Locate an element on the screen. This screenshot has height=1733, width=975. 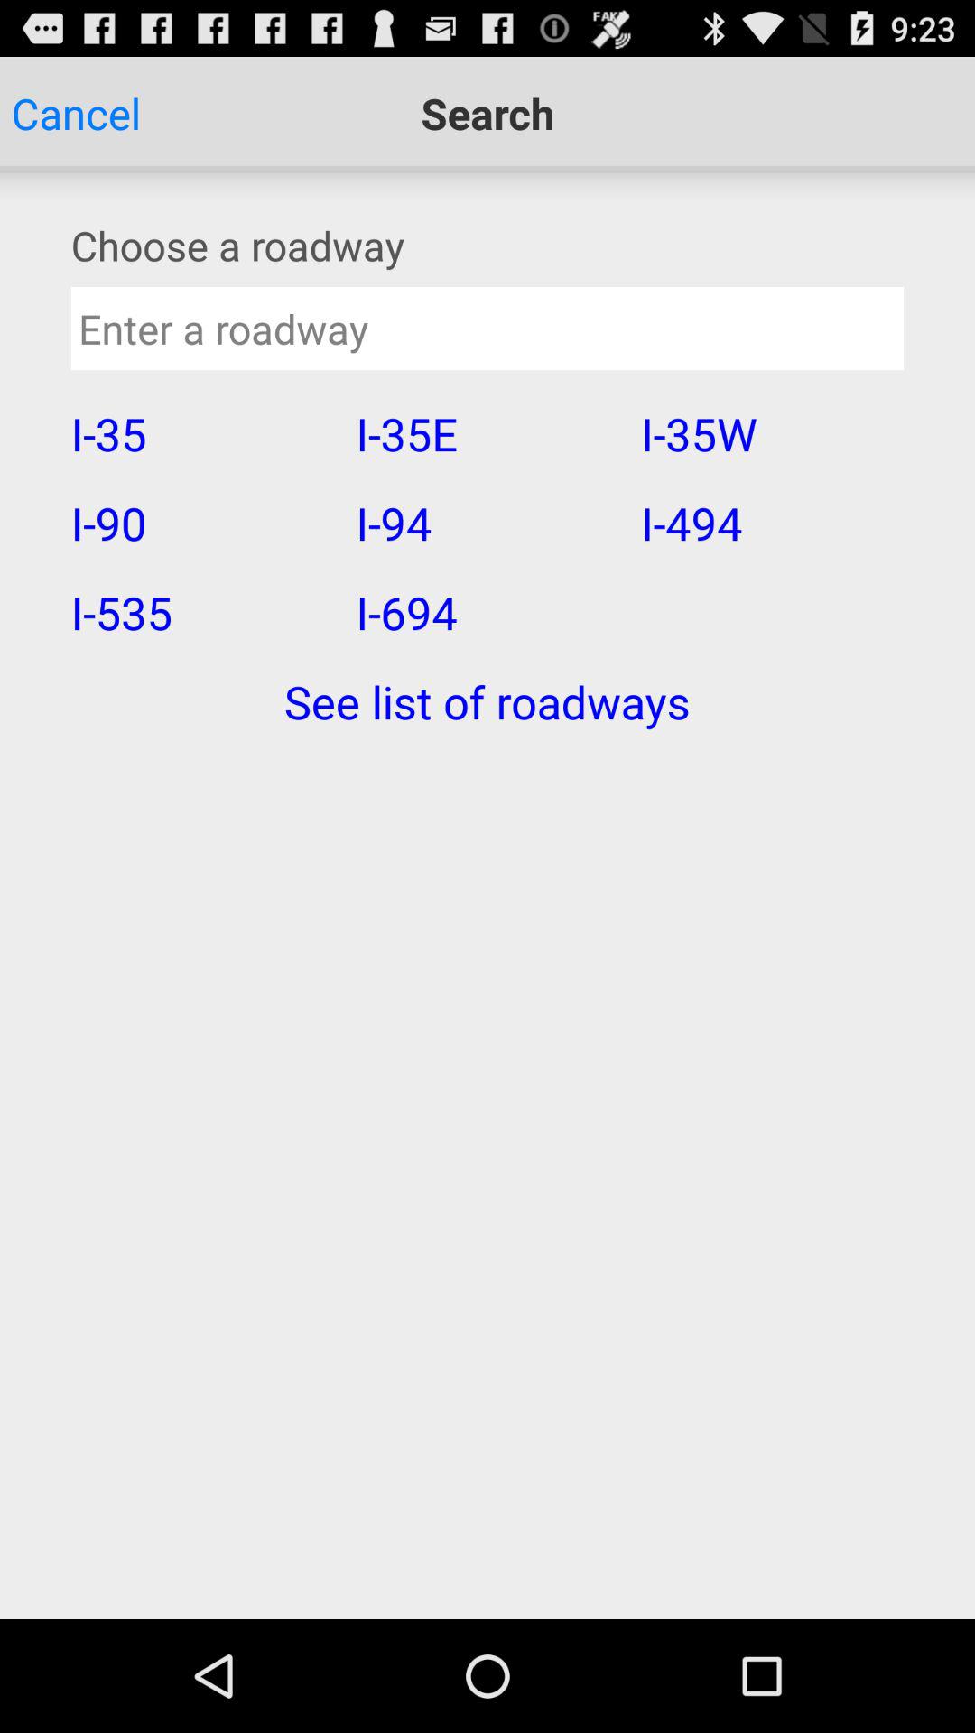
open app next to the i-35w item is located at coordinates (486, 523).